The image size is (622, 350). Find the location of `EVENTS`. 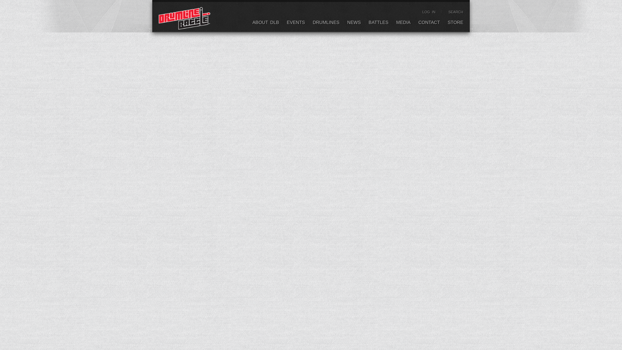

EVENTS is located at coordinates (295, 23).